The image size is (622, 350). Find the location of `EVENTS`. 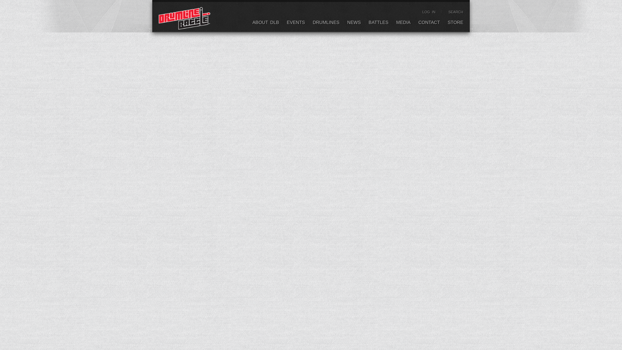

EVENTS is located at coordinates (295, 23).